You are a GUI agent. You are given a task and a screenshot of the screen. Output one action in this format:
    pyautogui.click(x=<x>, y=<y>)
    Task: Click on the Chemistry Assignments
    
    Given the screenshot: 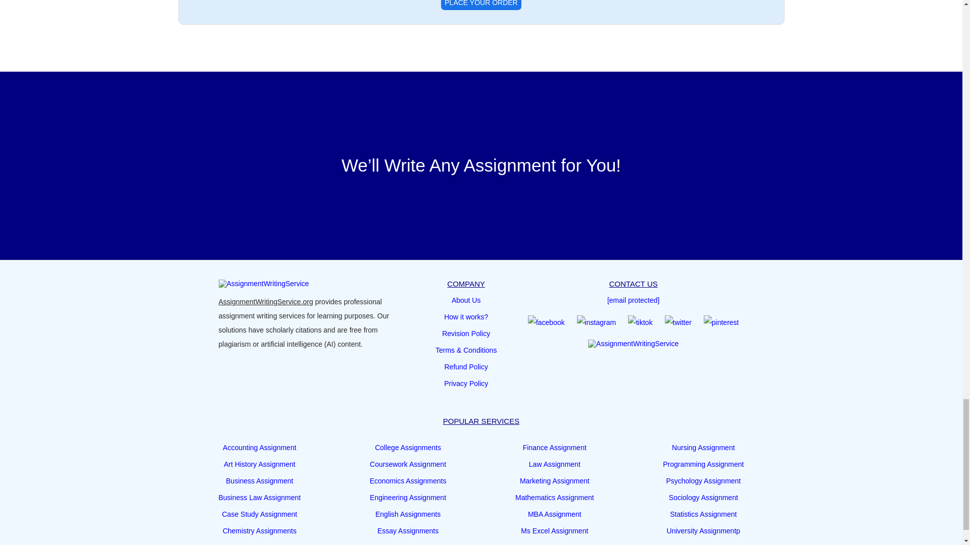 What is the action you would take?
    pyautogui.click(x=260, y=530)
    